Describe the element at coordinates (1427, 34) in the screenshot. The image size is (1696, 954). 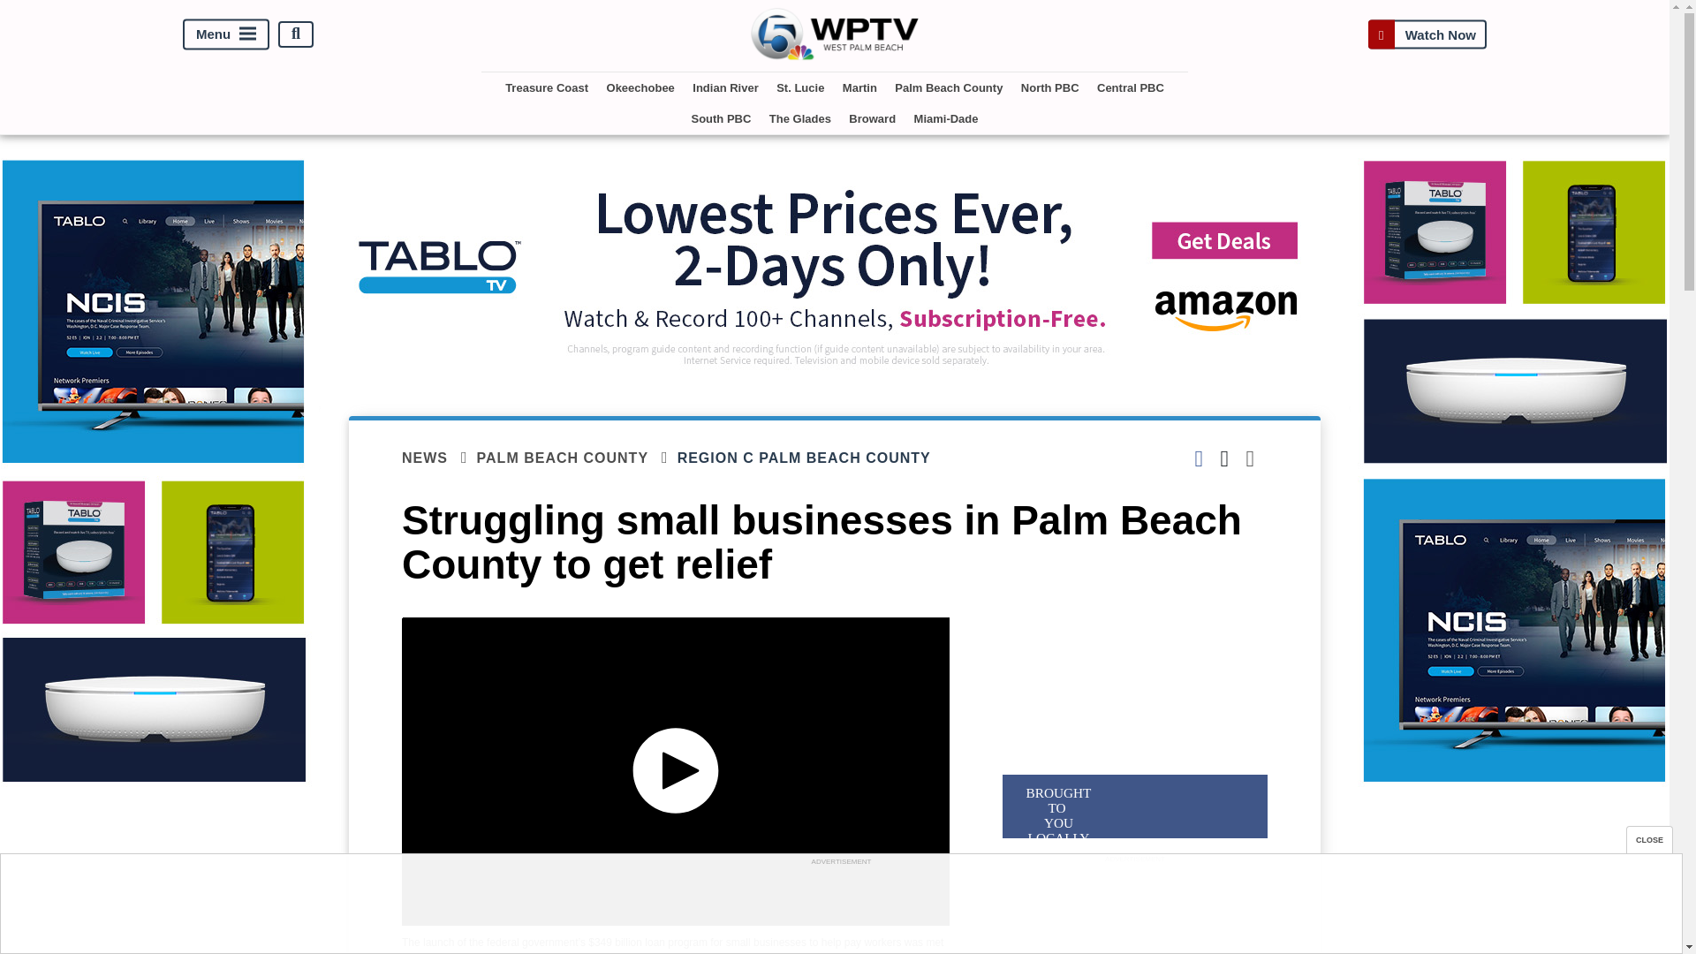
I see `Watch Now` at that location.